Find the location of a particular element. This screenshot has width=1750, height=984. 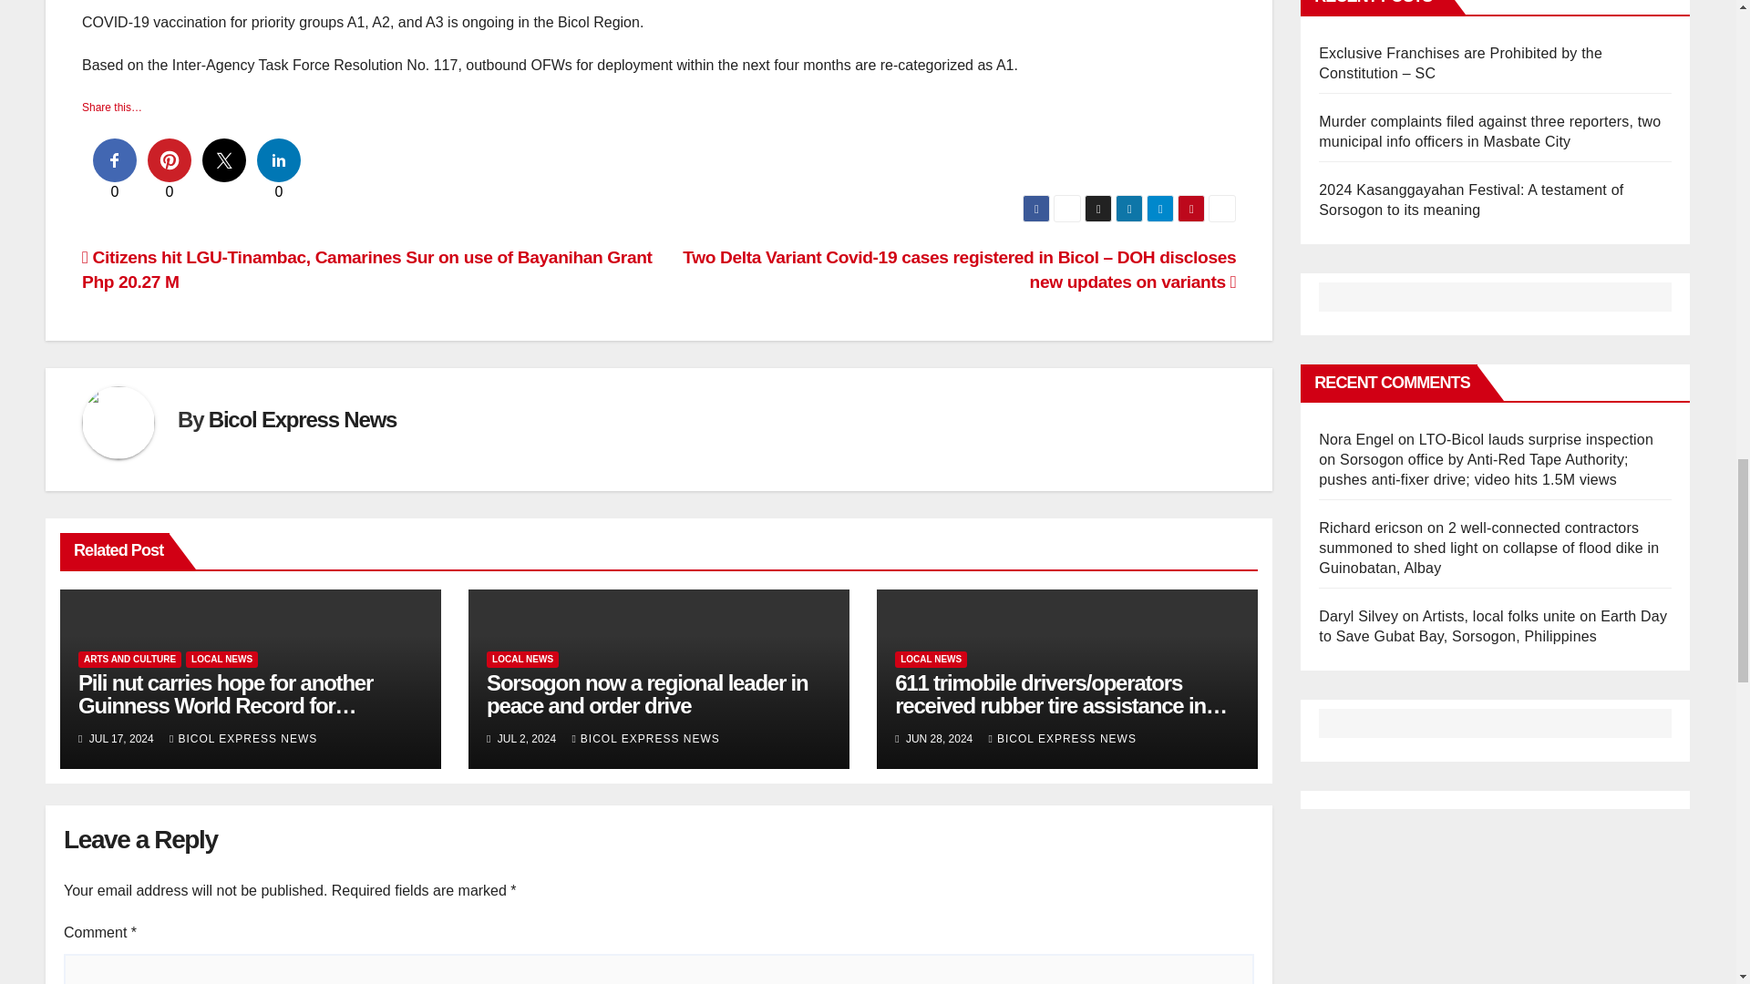

0 is located at coordinates (114, 160).